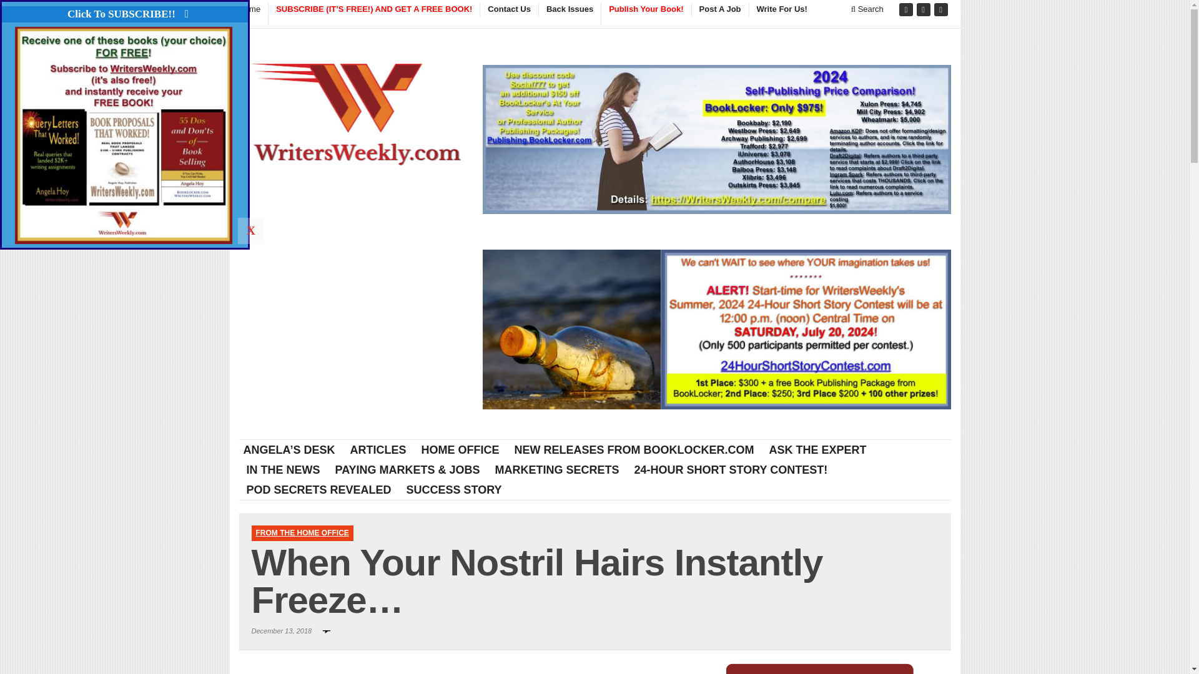 This screenshot has width=1199, height=674. What do you see at coordinates (817, 449) in the screenshot?
I see `ASK THE EXPERT` at bounding box center [817, 449].